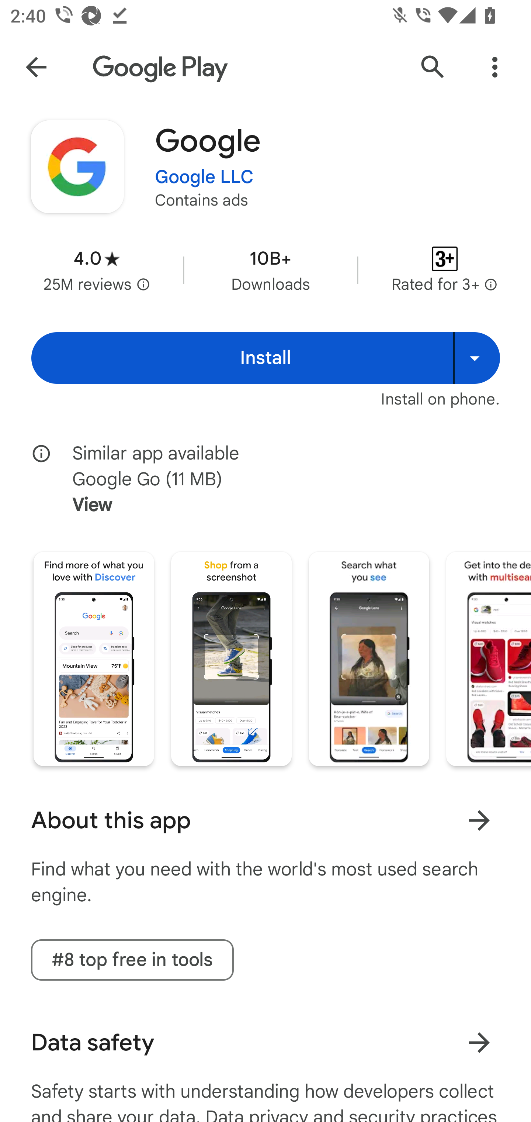 Image resolution: width=531 pixels, height=1122 pixels. Describe the element at coordinates (479, 1043) in the screenshot. I see `Learn more about data safety` at that location.